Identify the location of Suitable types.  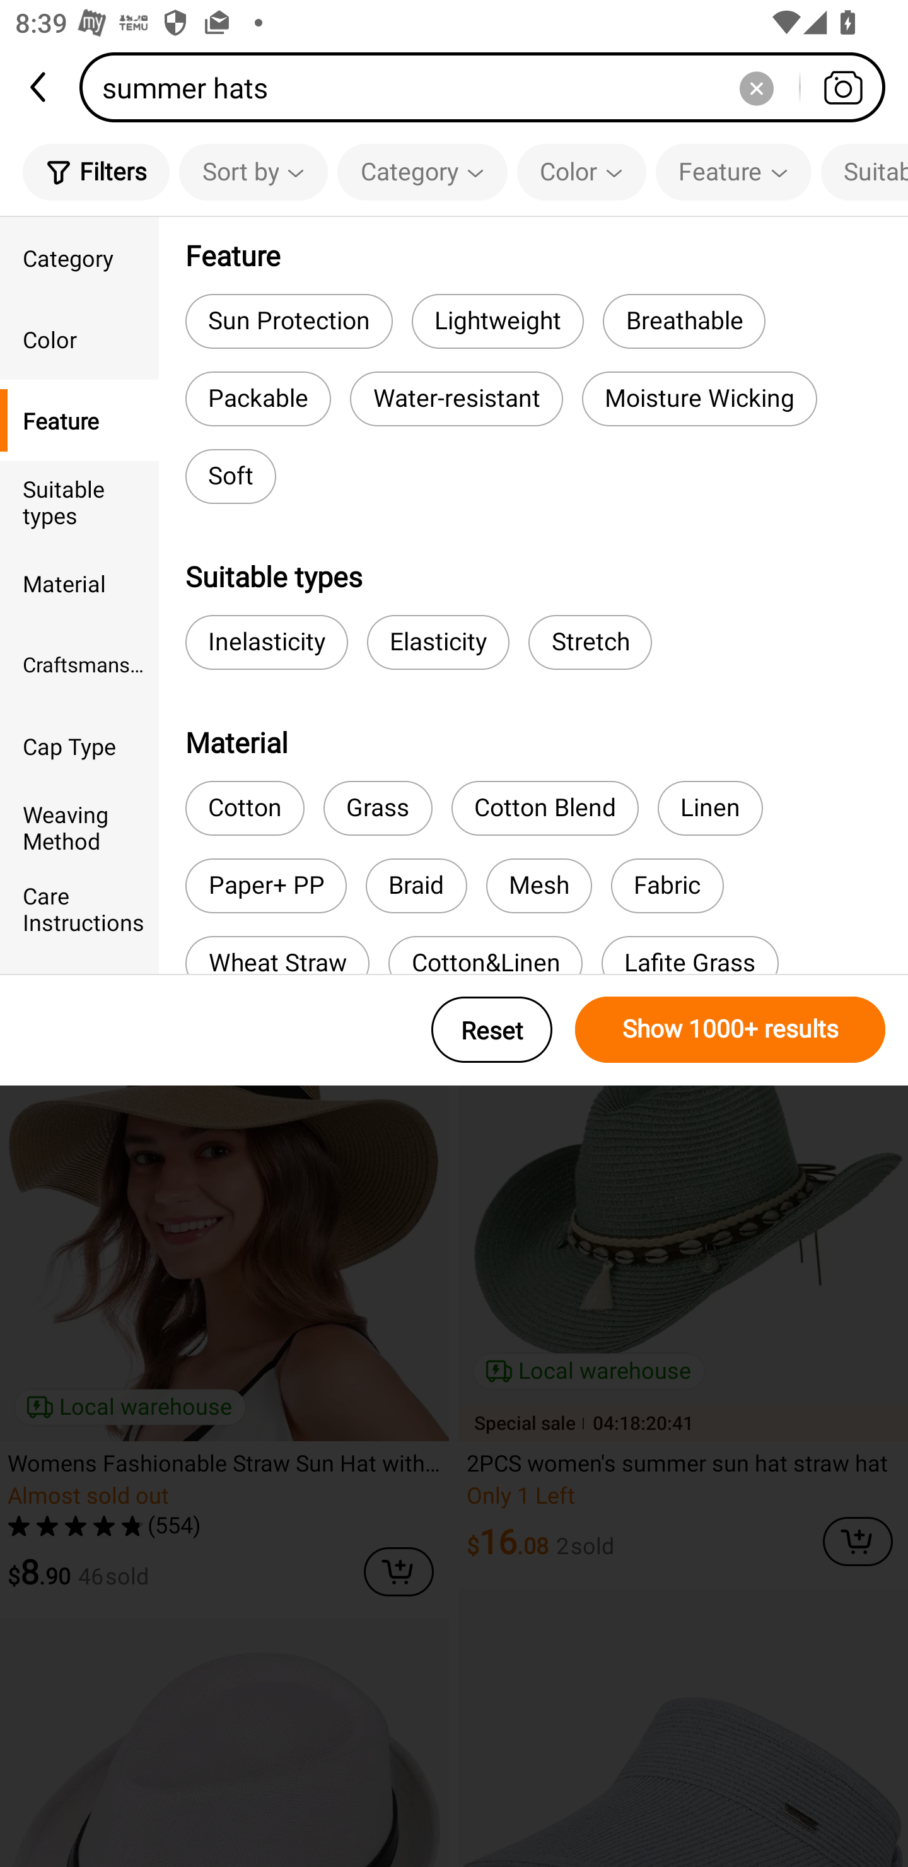
(79, 502).